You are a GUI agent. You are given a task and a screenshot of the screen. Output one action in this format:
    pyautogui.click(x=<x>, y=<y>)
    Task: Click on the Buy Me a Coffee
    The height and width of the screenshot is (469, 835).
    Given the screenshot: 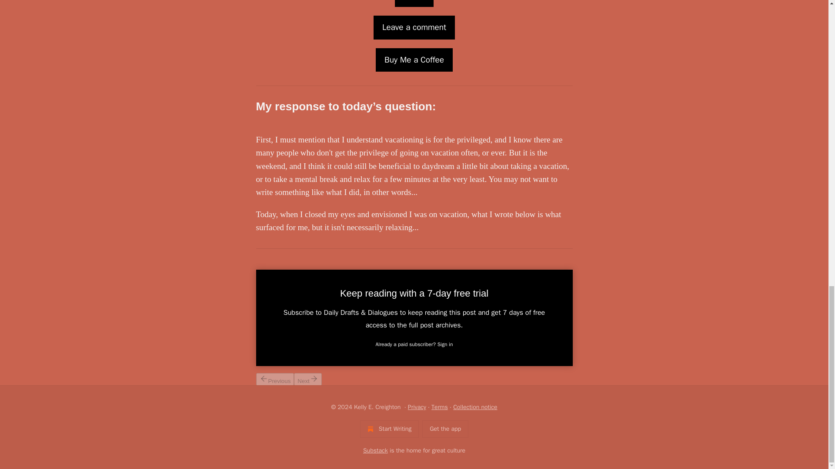 What is the action you would take?
    pyautogui.click(x=414, y=60)
    